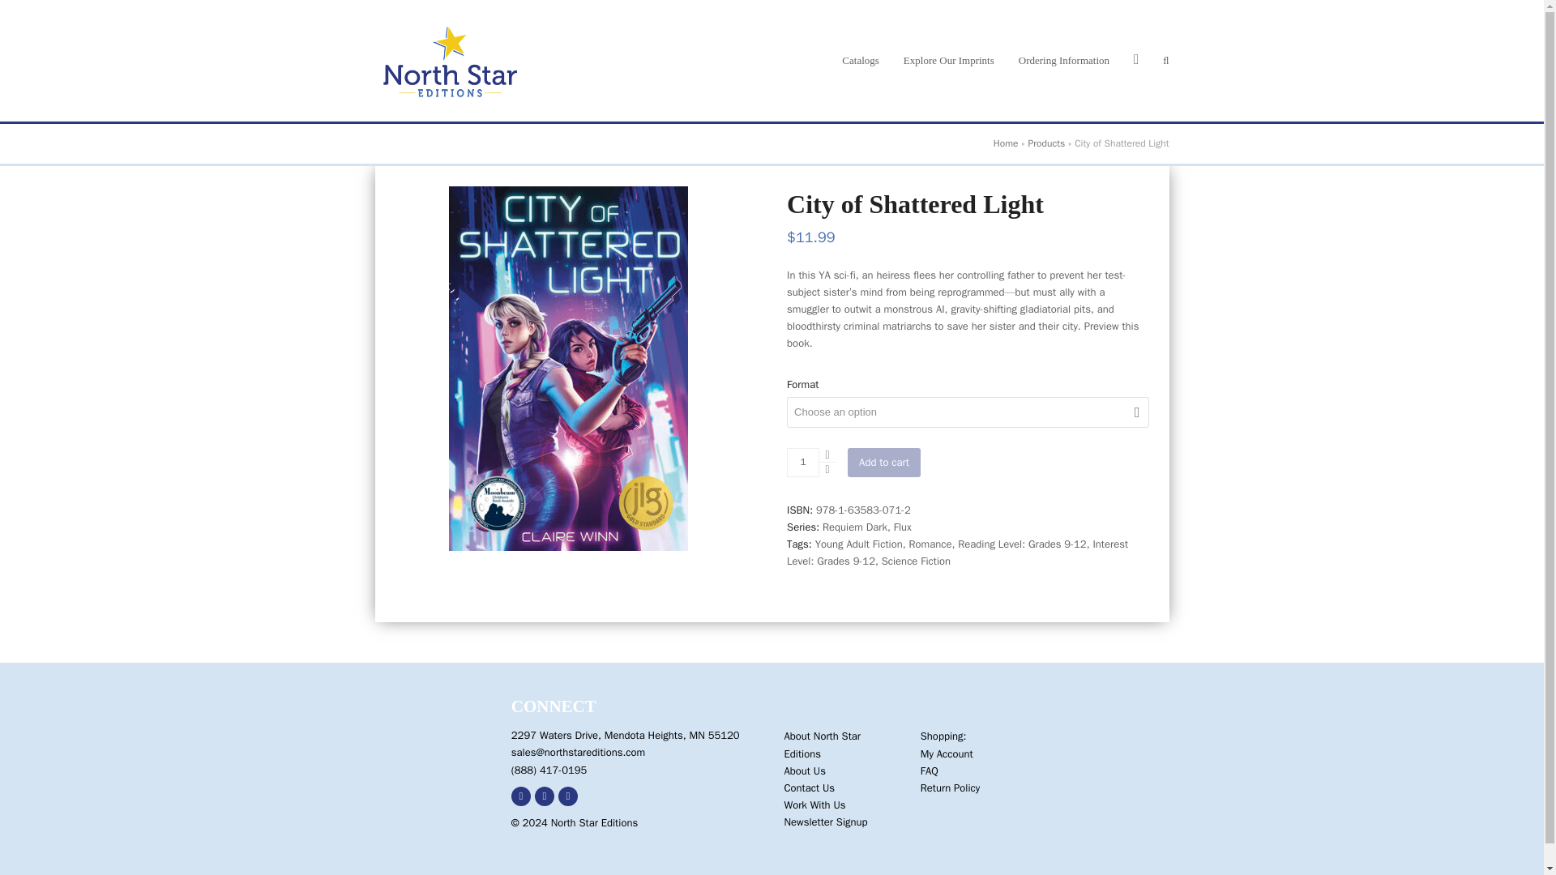 This screenshot has width=1556, height=875. I want to click on Science Fiction, so click(916, 561).